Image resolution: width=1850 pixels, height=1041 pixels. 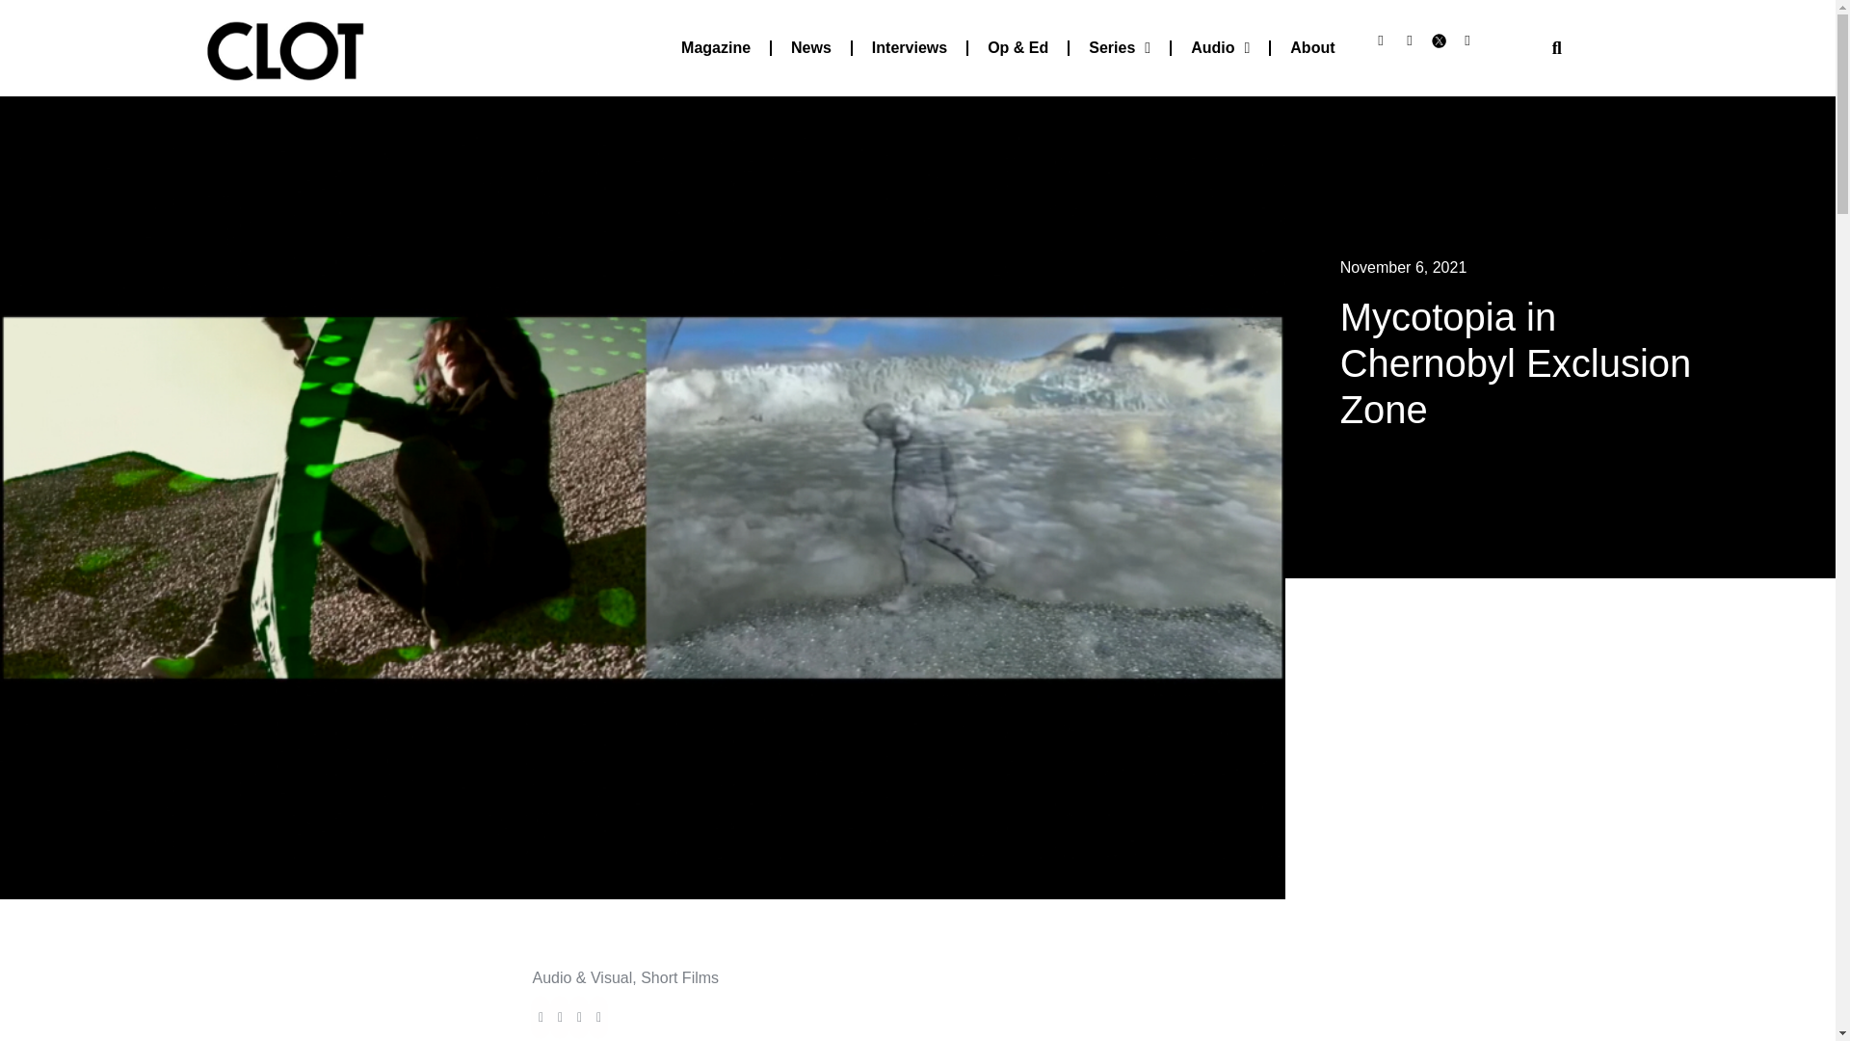 I want to click on News, so click(x=811, y=48).